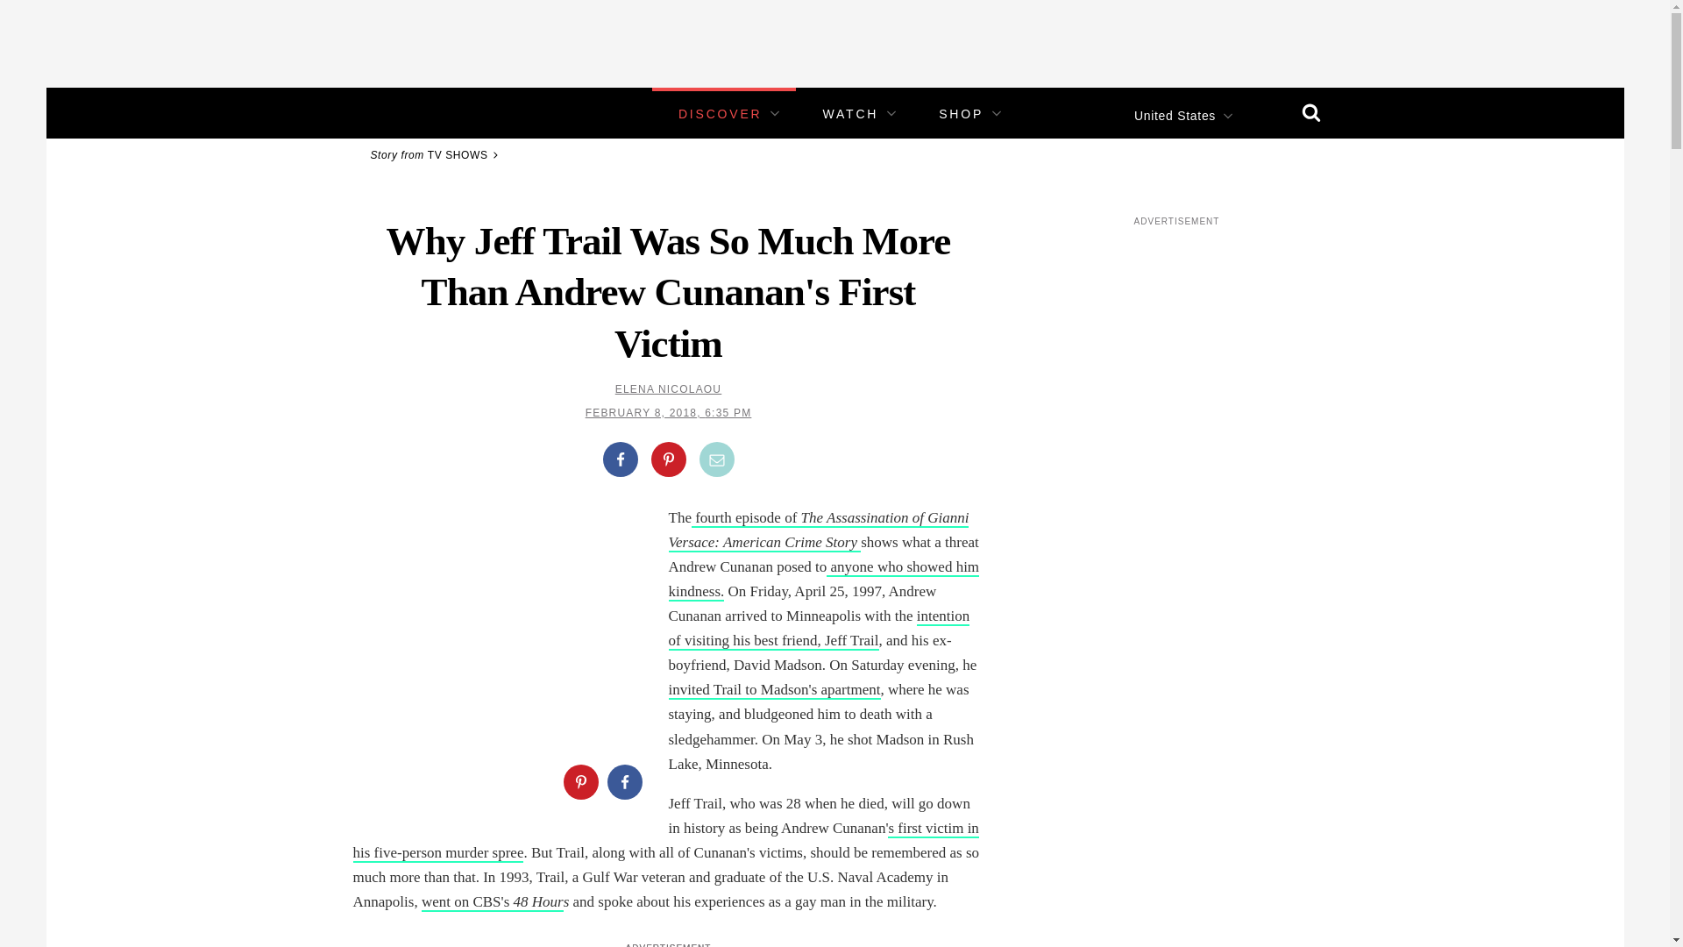  I want to click on WATCH, so click(850, 114).